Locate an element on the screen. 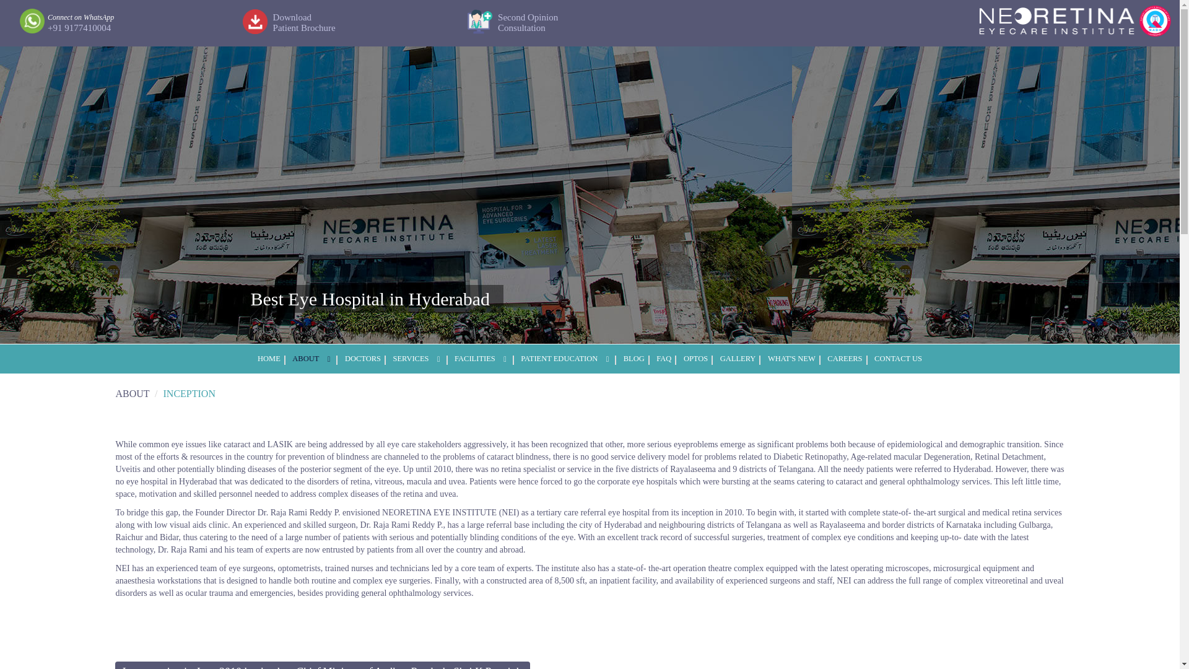  DOCTORS is located at coordinates (363, 359).